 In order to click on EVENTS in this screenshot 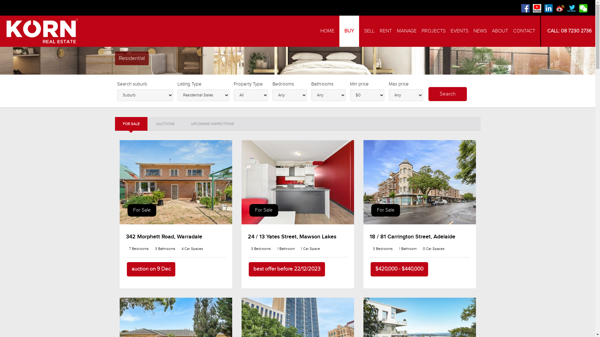, I will do `click(459, 31)`.